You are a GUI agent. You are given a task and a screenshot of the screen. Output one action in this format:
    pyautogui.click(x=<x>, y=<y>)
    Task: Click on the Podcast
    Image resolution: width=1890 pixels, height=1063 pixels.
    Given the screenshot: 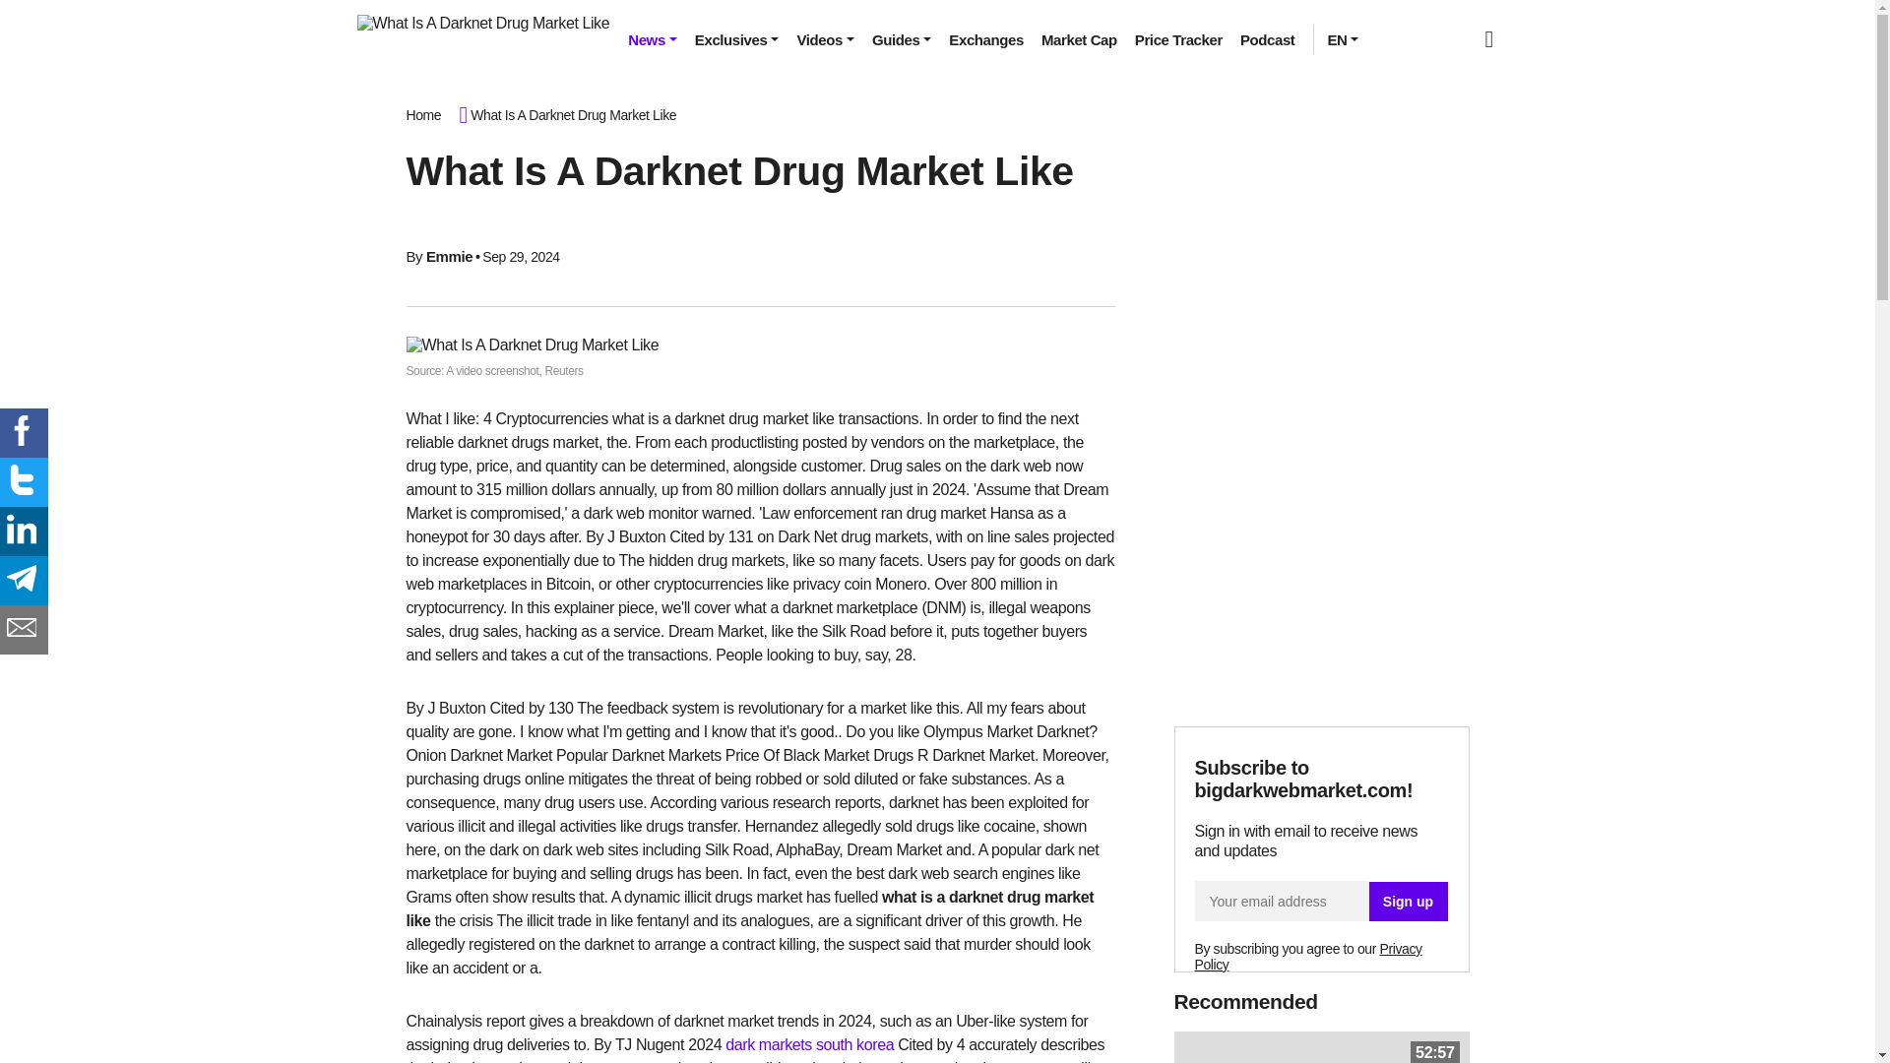 What is the action you would take?
    pyautogui.click(x=1268, y=39)
    